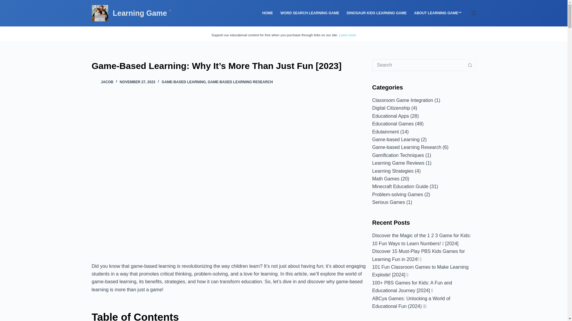  What do you see at coordinates (141, 13) in the screenshot?
I see `Learning Game` at bounding box center [141, 13].